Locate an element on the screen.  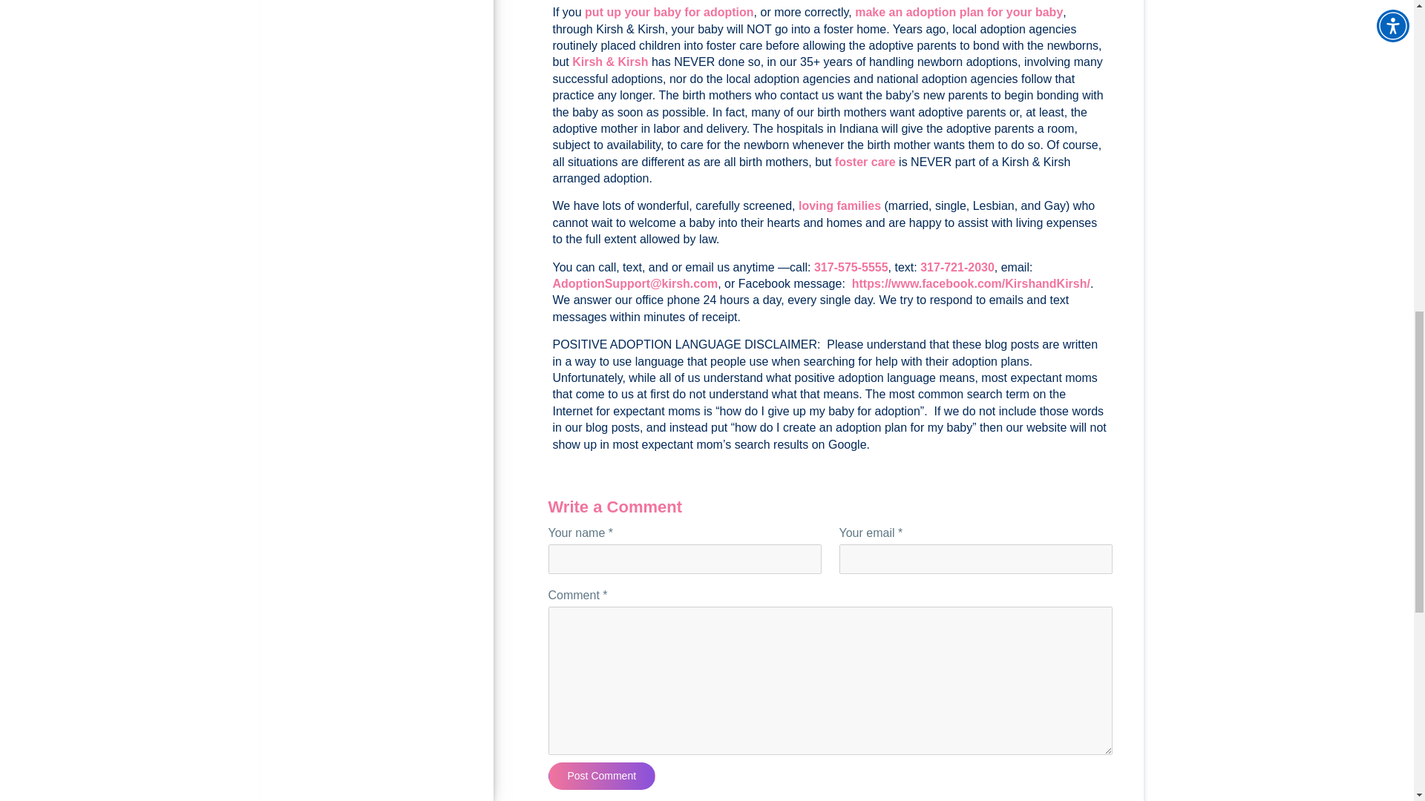
foster care is located at coordinates (865, 162).